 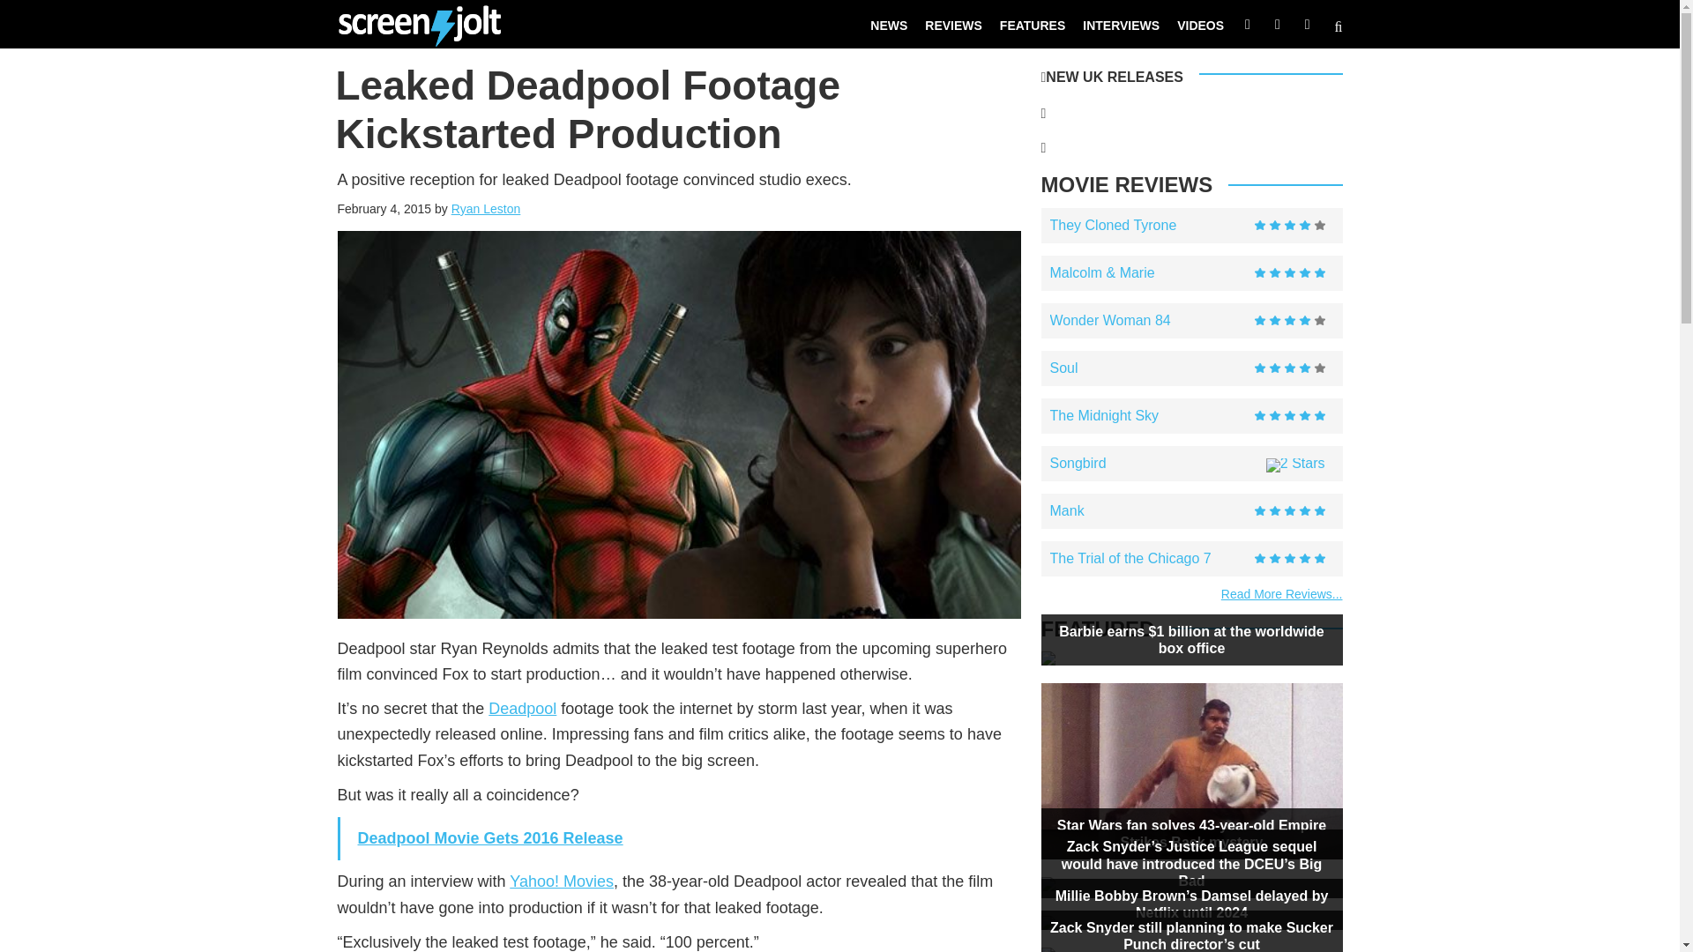 I want to click on 5 Stars, so click(x=1289, y=559).